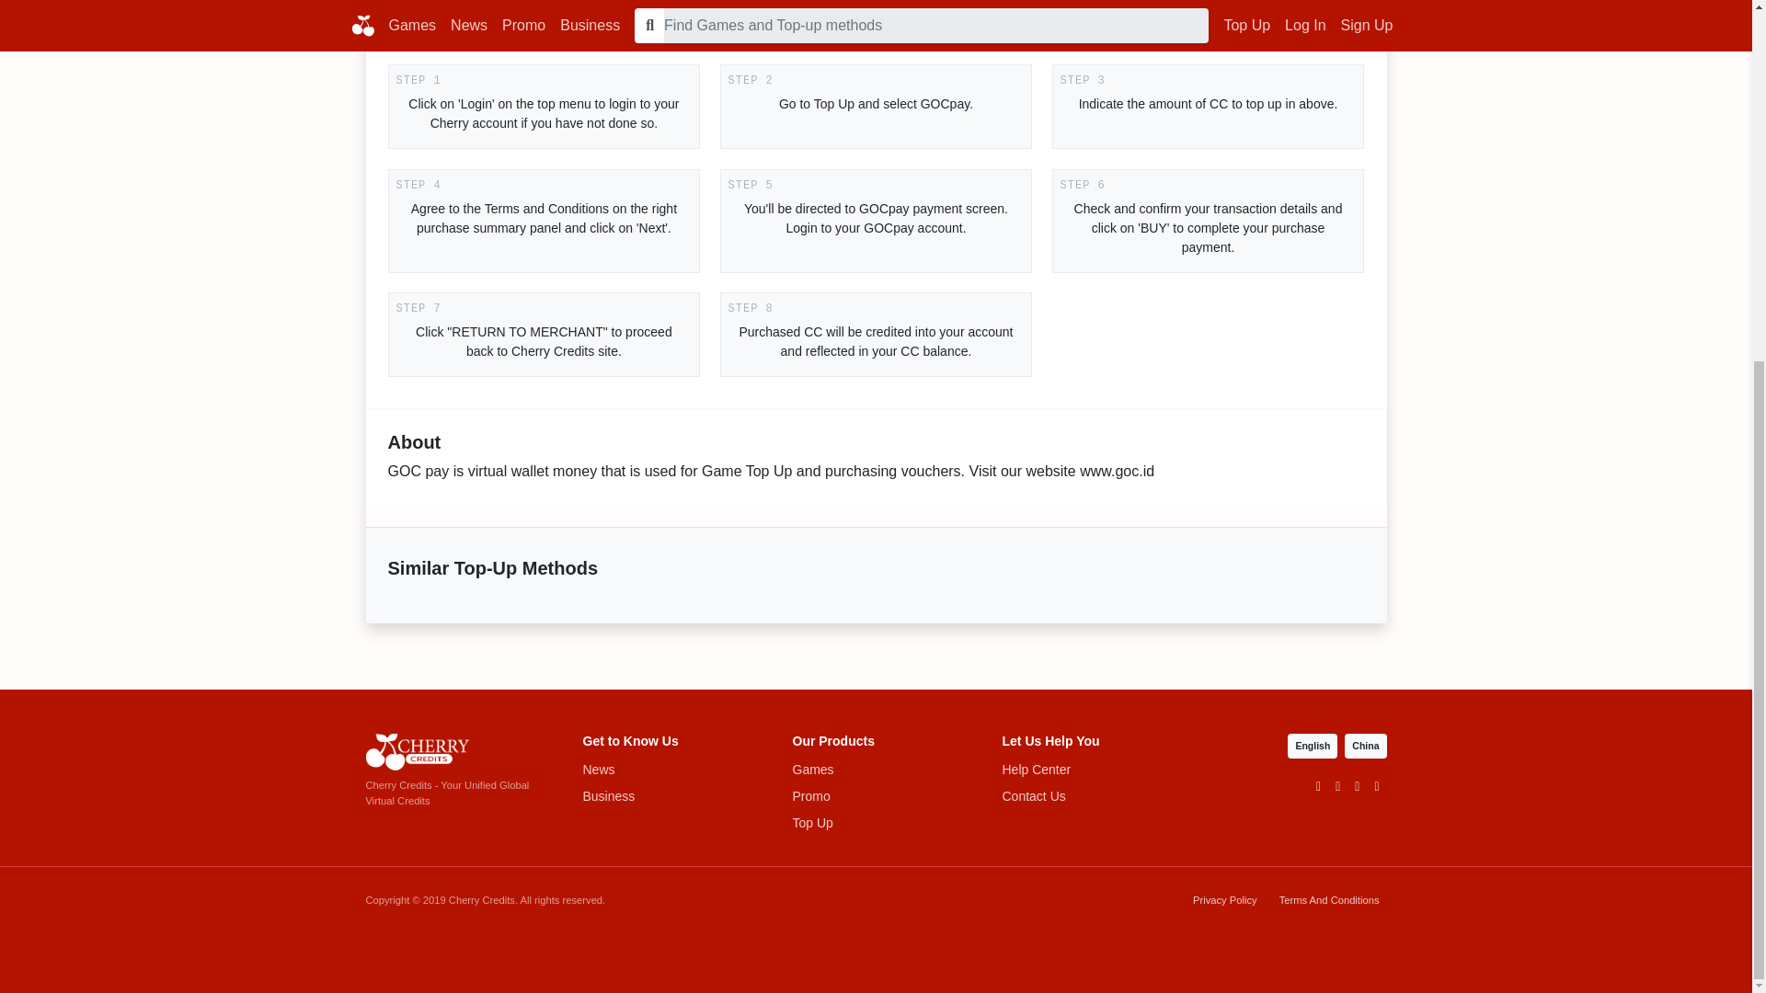 This screenshot has height=993, width=1766. What do you see at coordinates (877, 824) in the screenshot?
I see `Top Up` at bounding box center [877, 824].